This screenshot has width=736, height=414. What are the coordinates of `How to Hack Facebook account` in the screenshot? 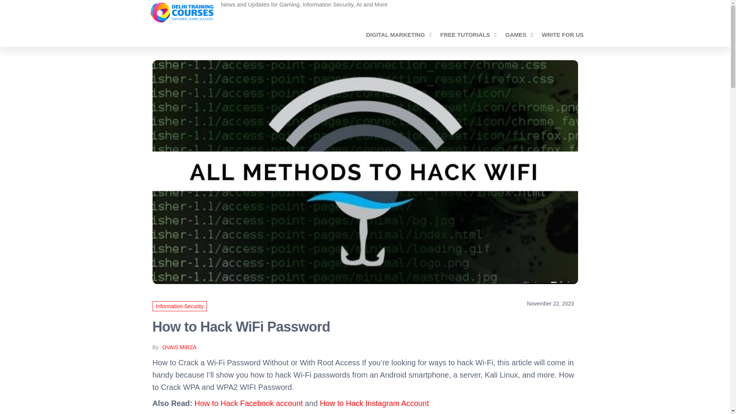 It's located at (248, 403).